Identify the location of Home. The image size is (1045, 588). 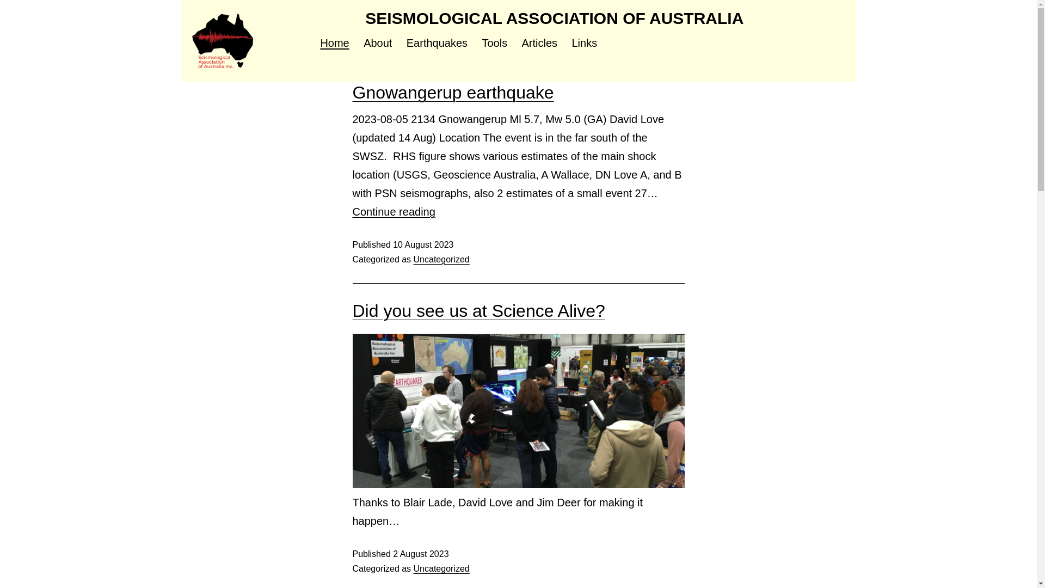
(335, 44).